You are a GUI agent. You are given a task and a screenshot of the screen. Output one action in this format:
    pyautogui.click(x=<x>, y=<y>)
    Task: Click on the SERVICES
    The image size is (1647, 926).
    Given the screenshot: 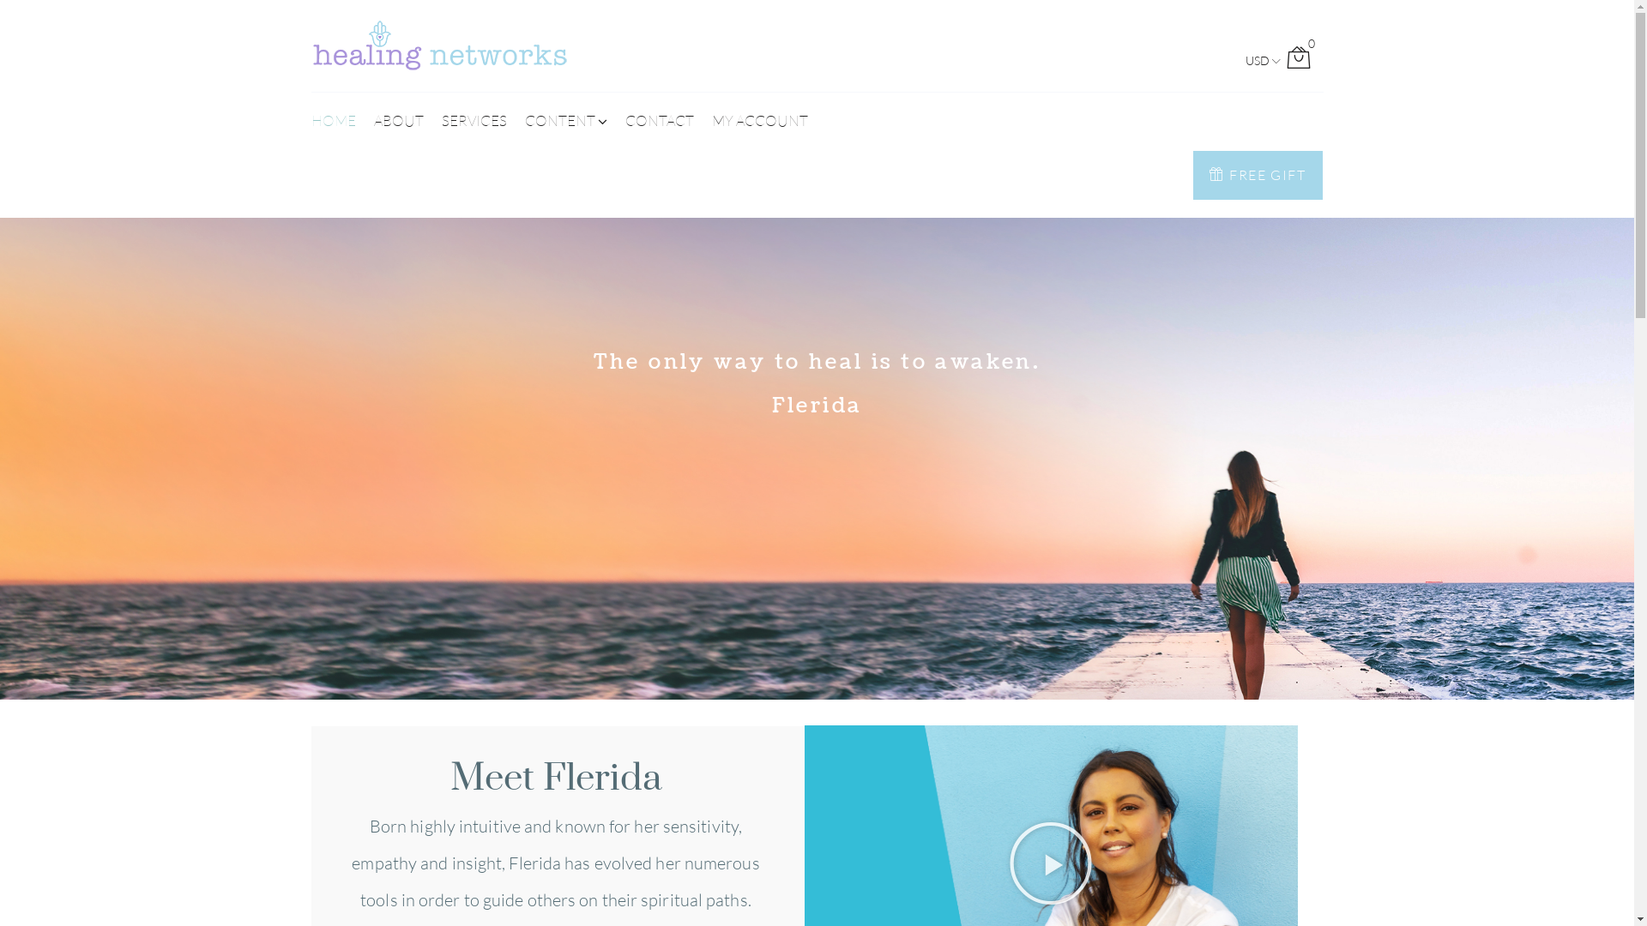 What is the action you would take?
    pyautogui.click(x=474, y=122)
    